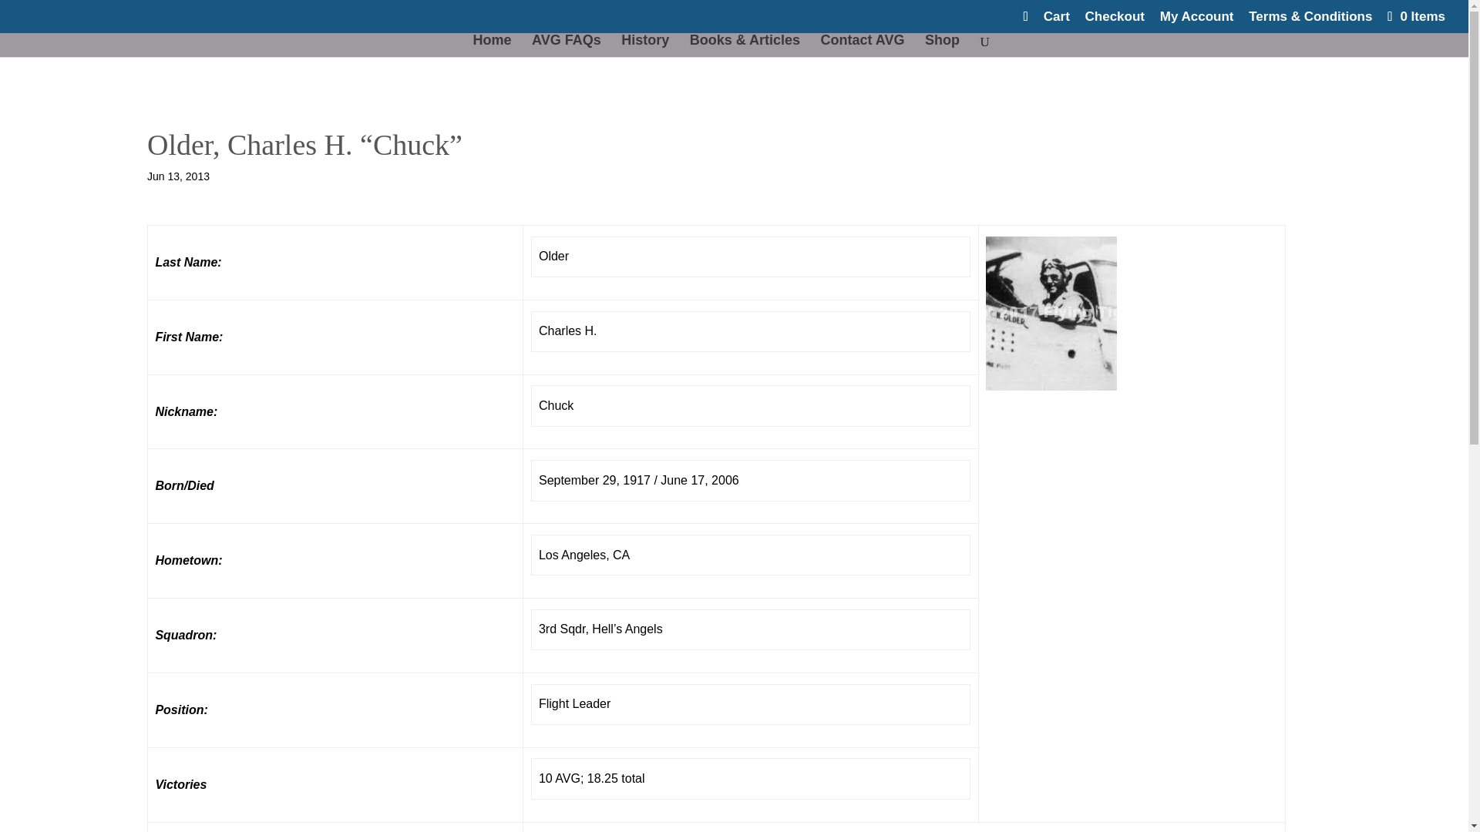 This screenshot has height=832, width=1480. I want to click on Home, so click(493, 46).